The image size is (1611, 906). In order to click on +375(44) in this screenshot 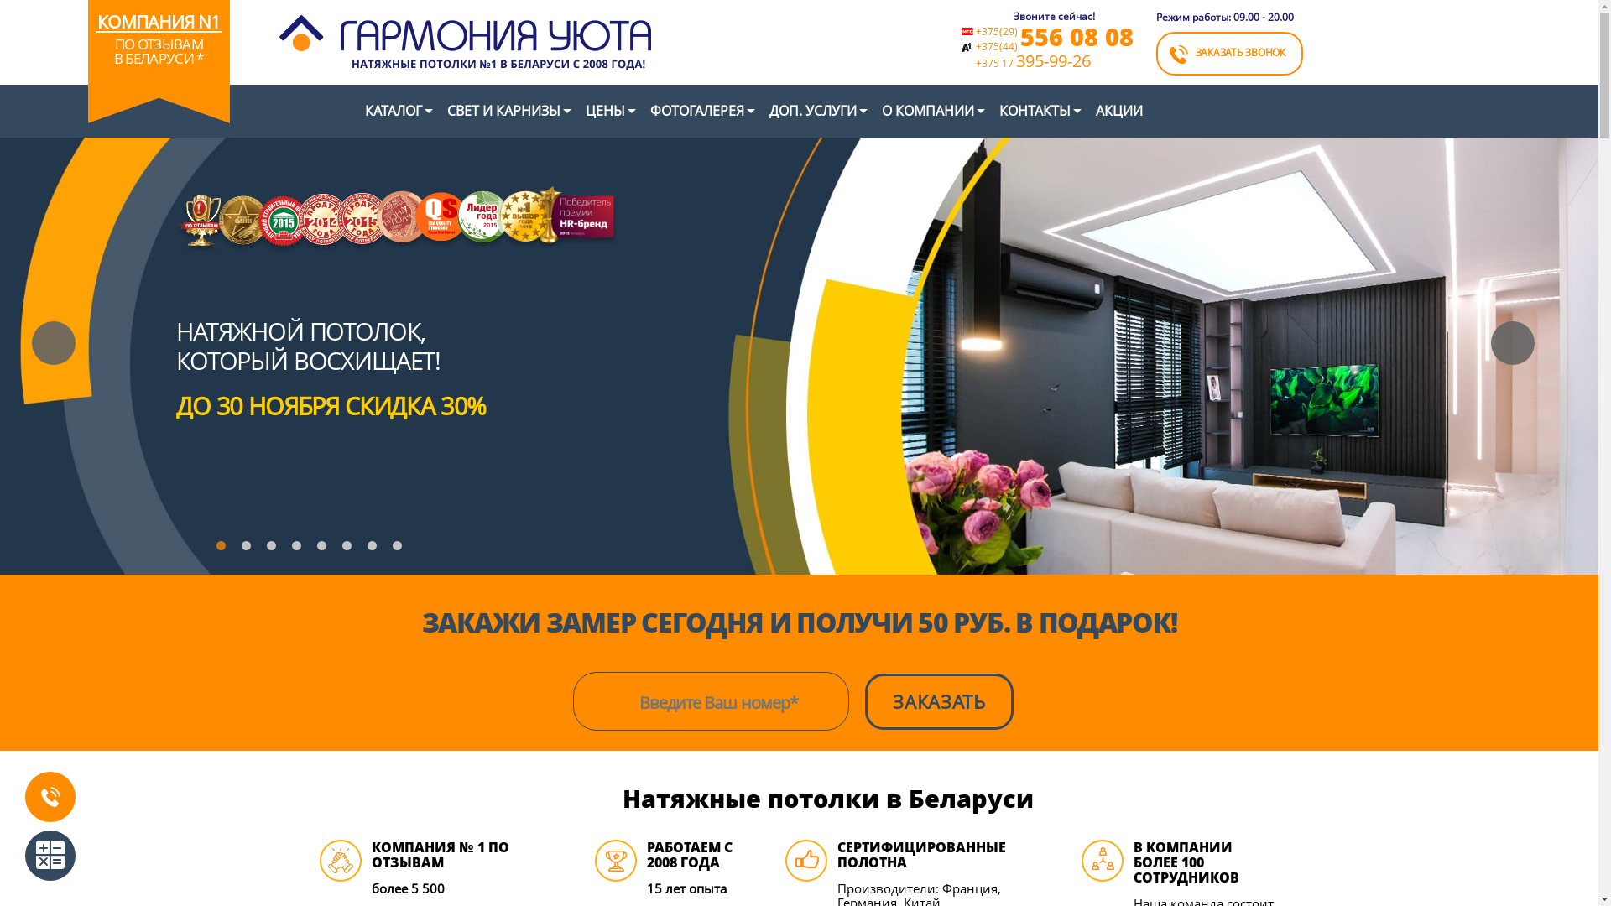, I will do `click(996, 46)`.